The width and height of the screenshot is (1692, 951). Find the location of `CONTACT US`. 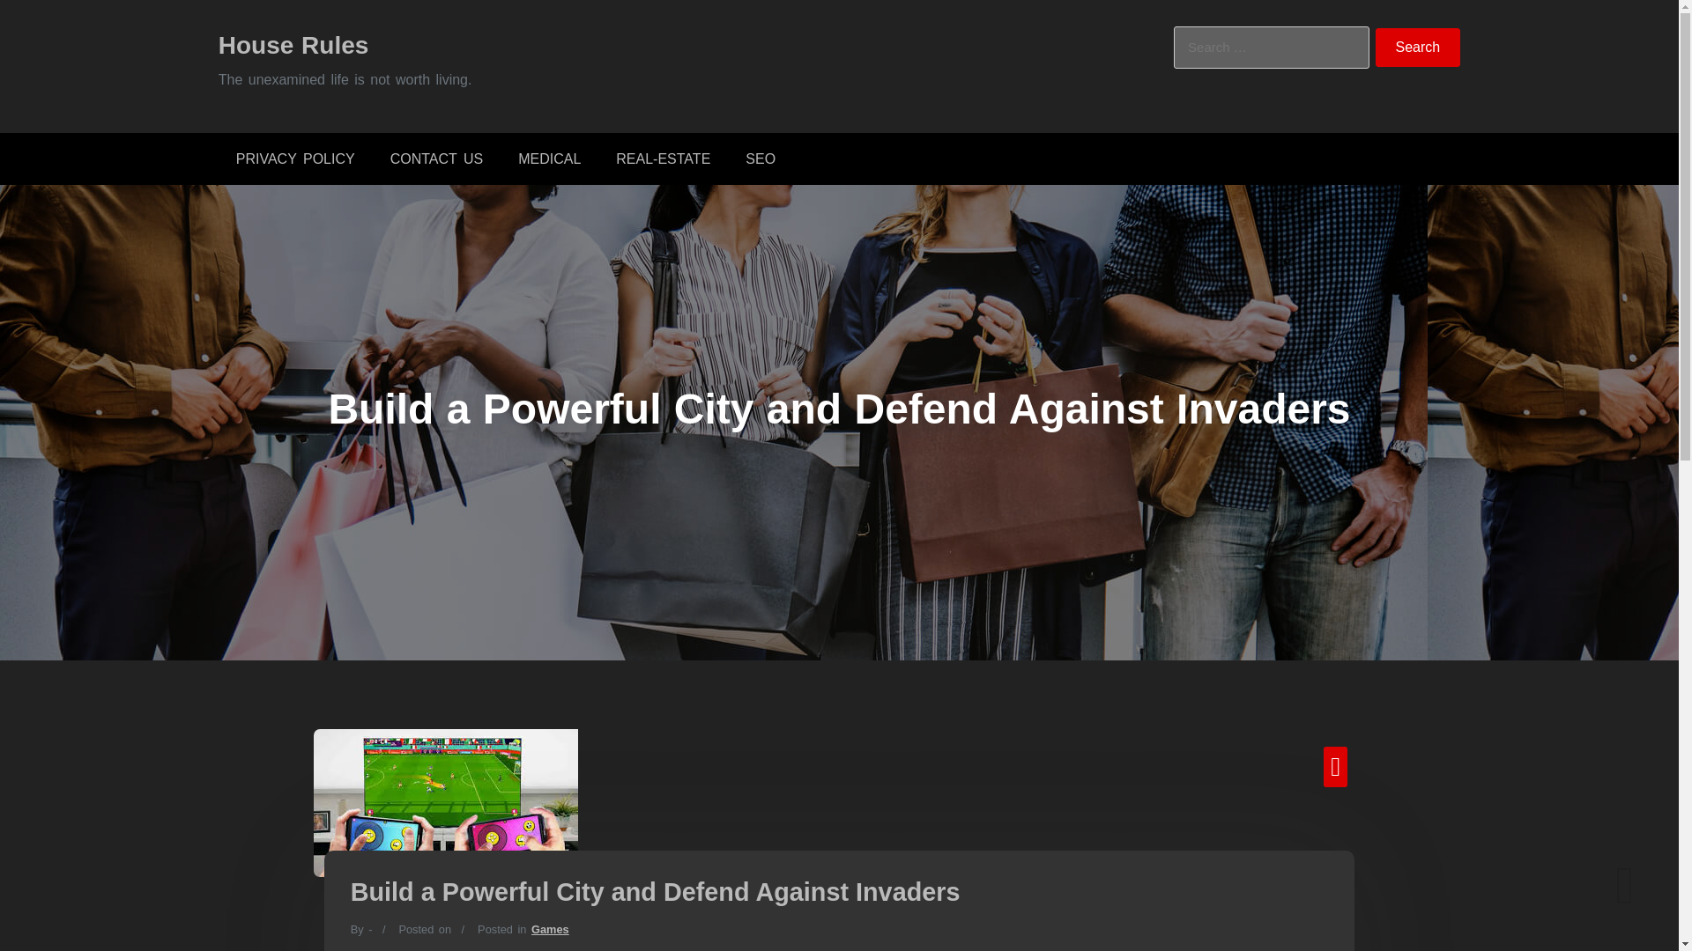

CONTACT US is located at coordinates (436, 158).